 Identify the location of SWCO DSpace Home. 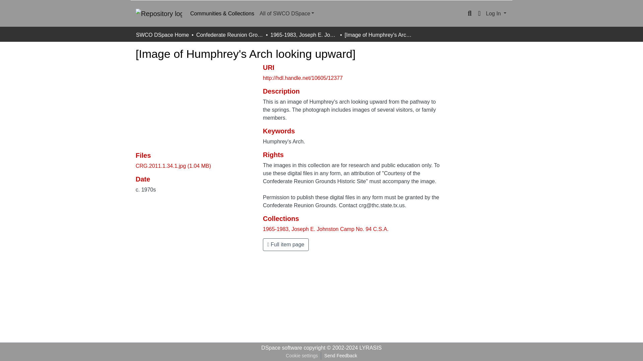
(162, 35).